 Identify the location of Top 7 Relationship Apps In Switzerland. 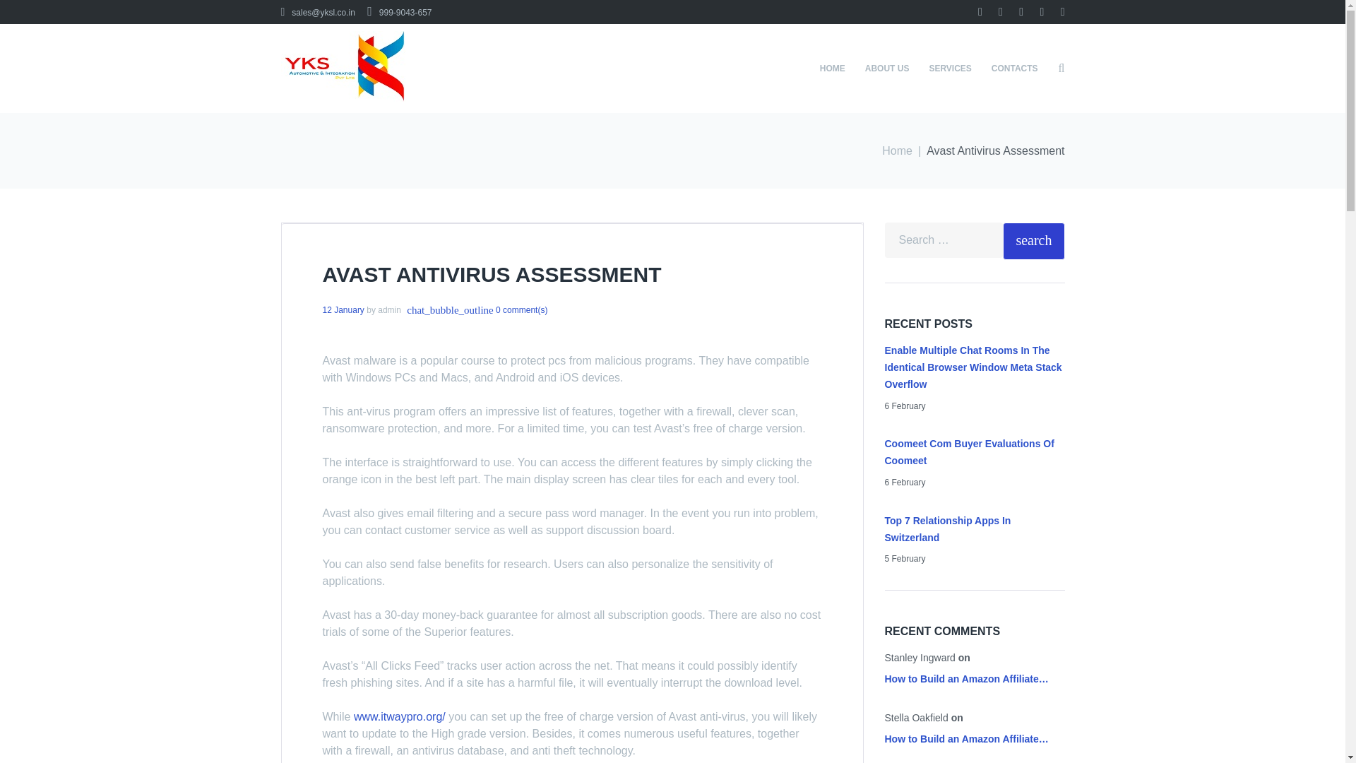
(946, 528).